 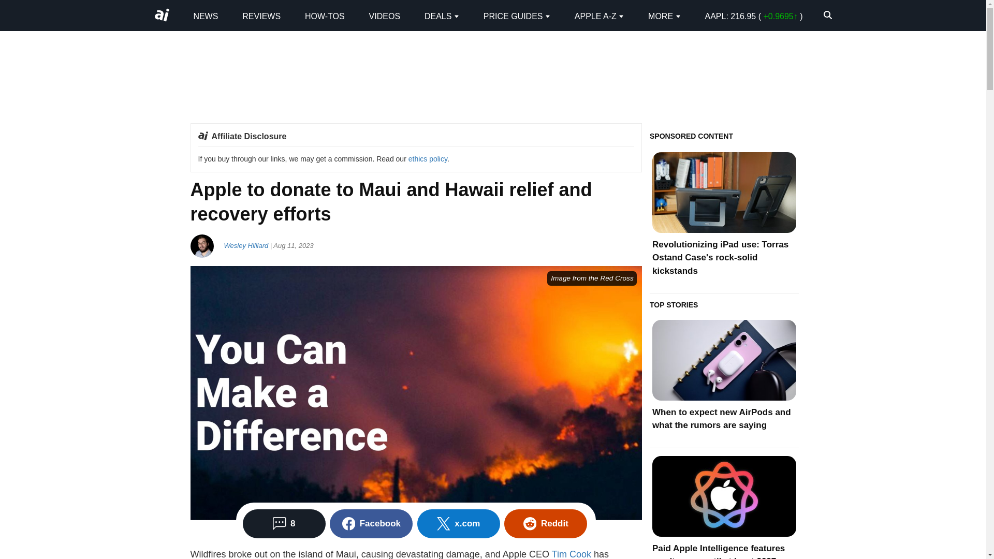 What do you see at coordinates (384, 16) in the screenshot?
I see `VIDEOS` at bounding box center [384, 16].